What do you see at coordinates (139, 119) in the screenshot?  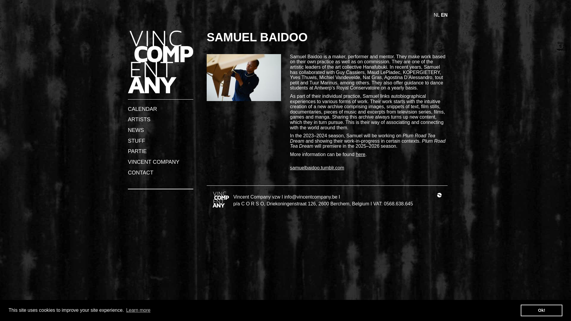 I see `ARTISTS` at bounding box center [139, 119].